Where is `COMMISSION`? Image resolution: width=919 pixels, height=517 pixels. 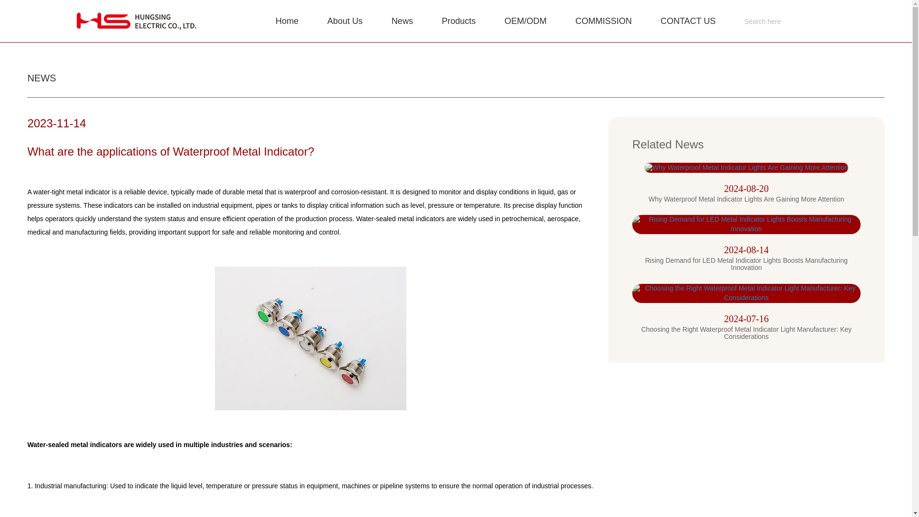 COMMISSION is located at coordinates (603, 21).